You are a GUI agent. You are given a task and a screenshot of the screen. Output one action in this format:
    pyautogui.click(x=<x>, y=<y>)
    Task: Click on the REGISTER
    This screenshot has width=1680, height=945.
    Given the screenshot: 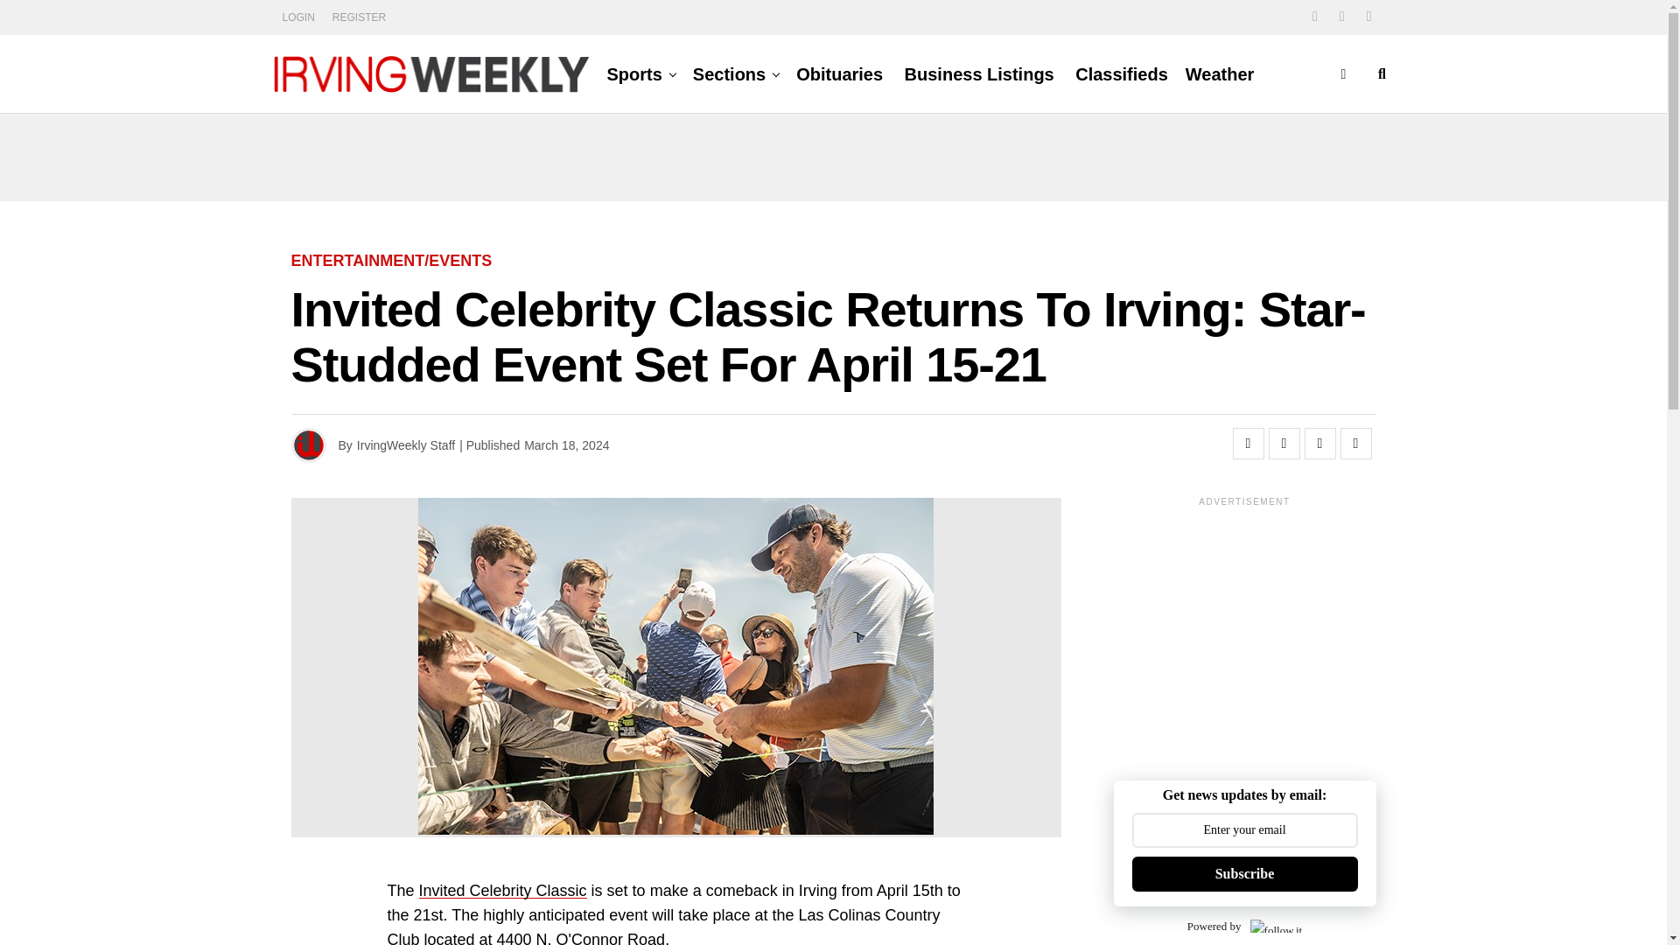 What is the action you would take?
    pyautogui.click(x=359, y=17)
    